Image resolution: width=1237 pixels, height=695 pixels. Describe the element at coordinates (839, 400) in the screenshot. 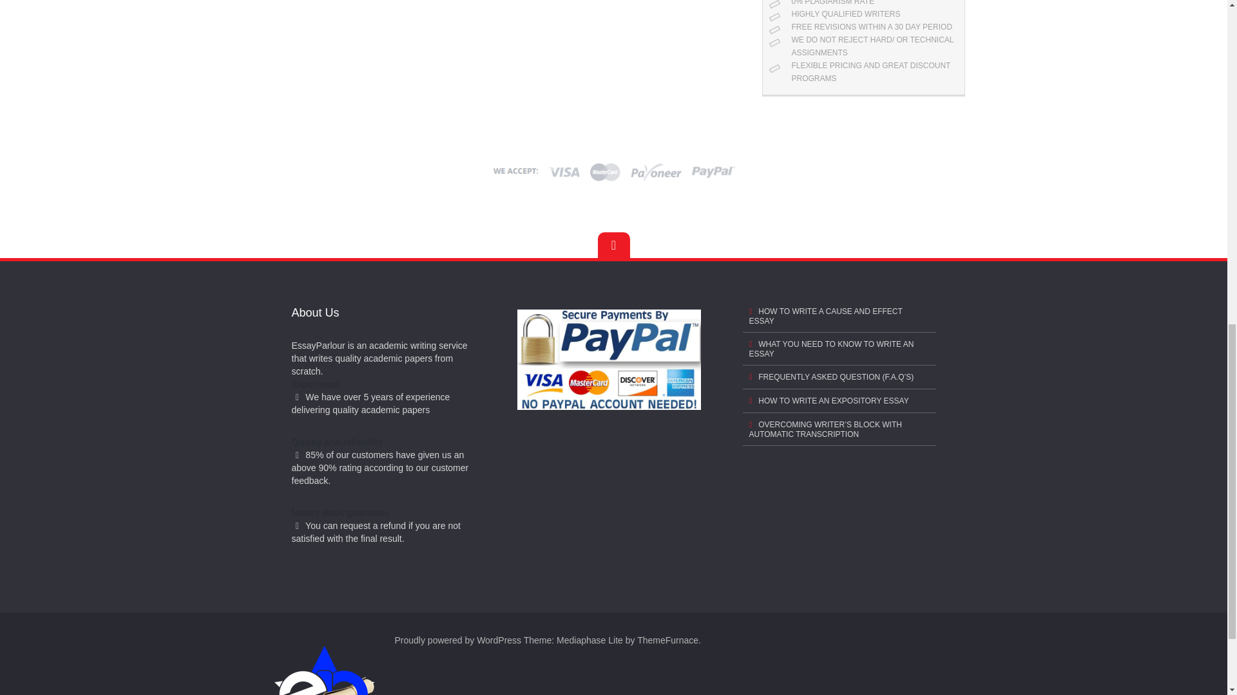

I see `HOW TO WRITE AN EXPOSITORY ESSAY` at that location.